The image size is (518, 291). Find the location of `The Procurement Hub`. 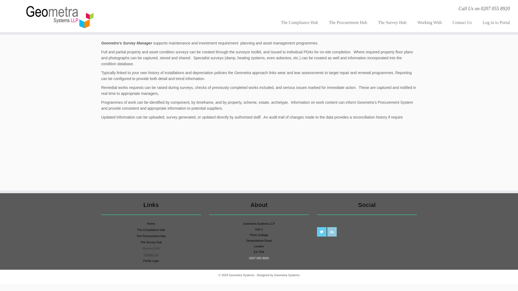

The Procurement Hub is located at coordinates (348, 22).